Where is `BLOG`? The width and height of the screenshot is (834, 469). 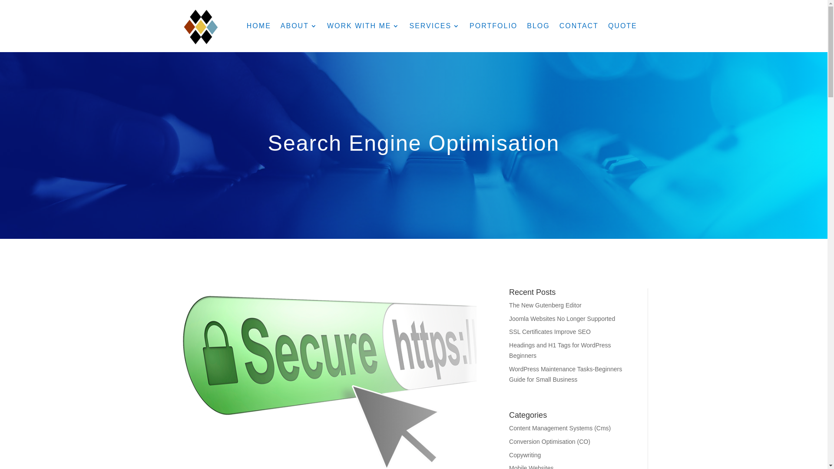 BLOG is located at coordinates (538, 26).